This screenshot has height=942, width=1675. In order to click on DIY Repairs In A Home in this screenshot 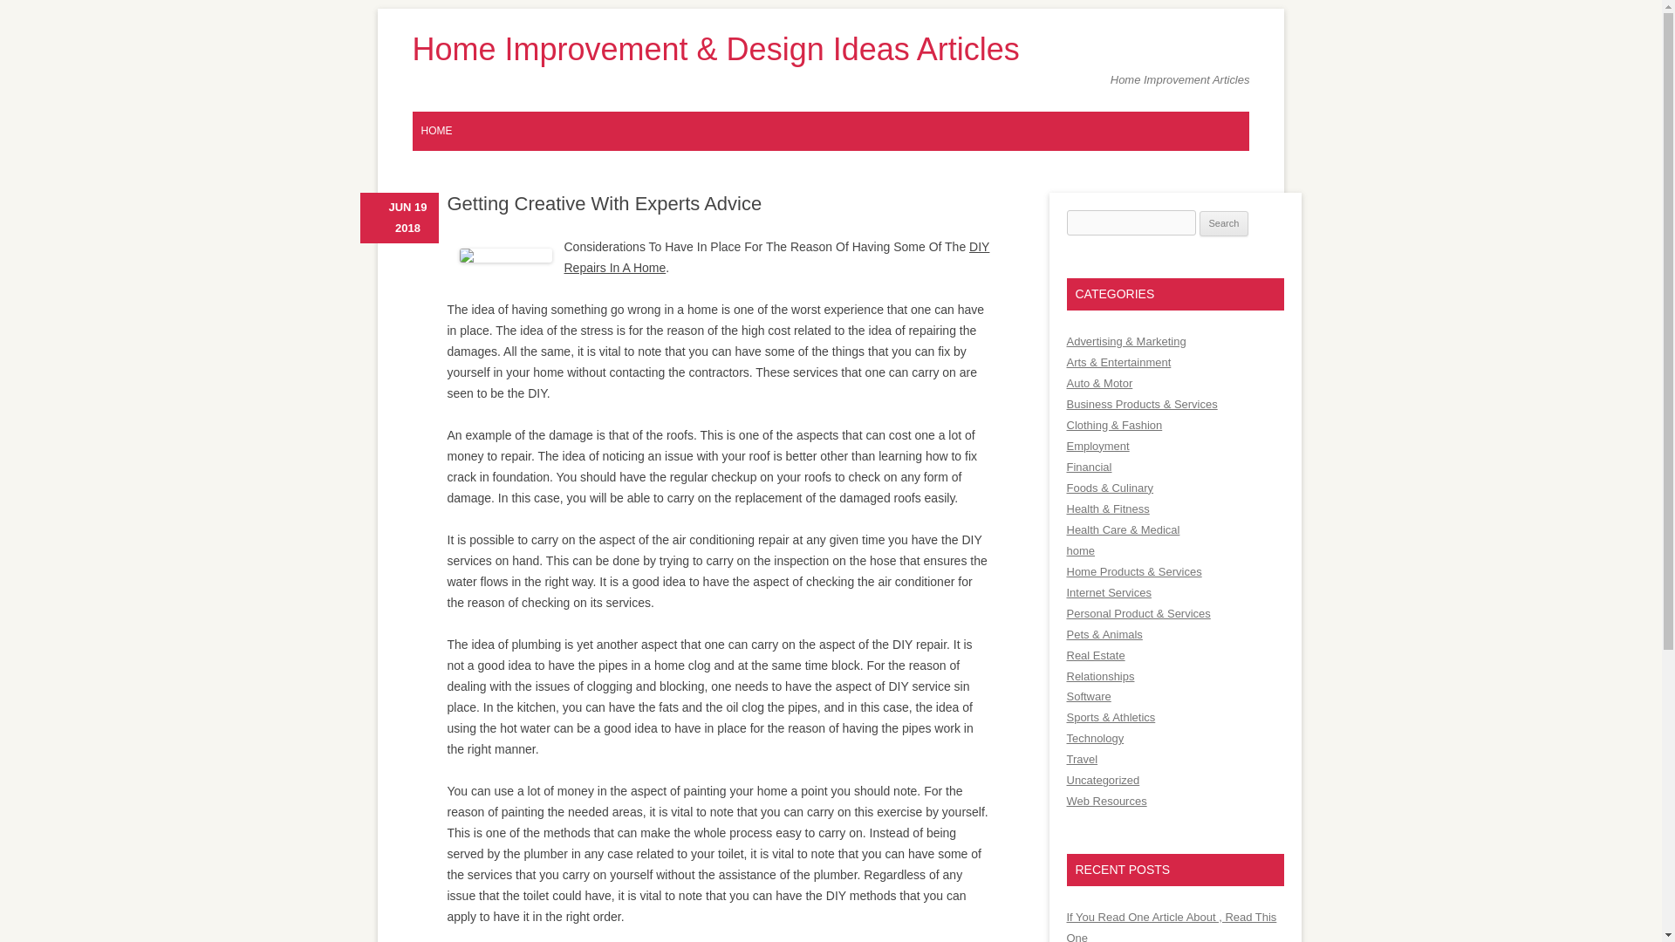, I will do `click(776, 257)`.